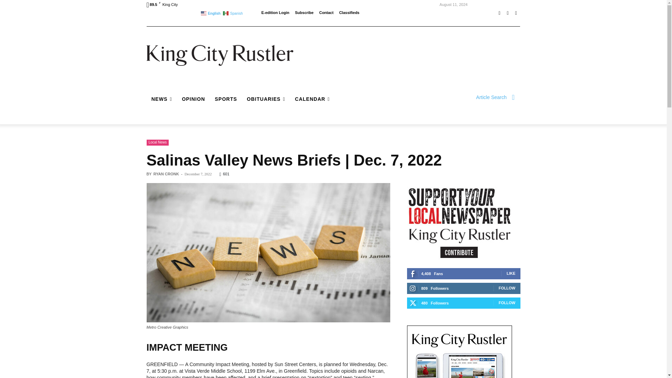 The height and width of the screenshot is (378, 672). What do you see at coordinates (349, 13) in the screenshot?
I see `Classifieds` at bounding box center [349, 13].